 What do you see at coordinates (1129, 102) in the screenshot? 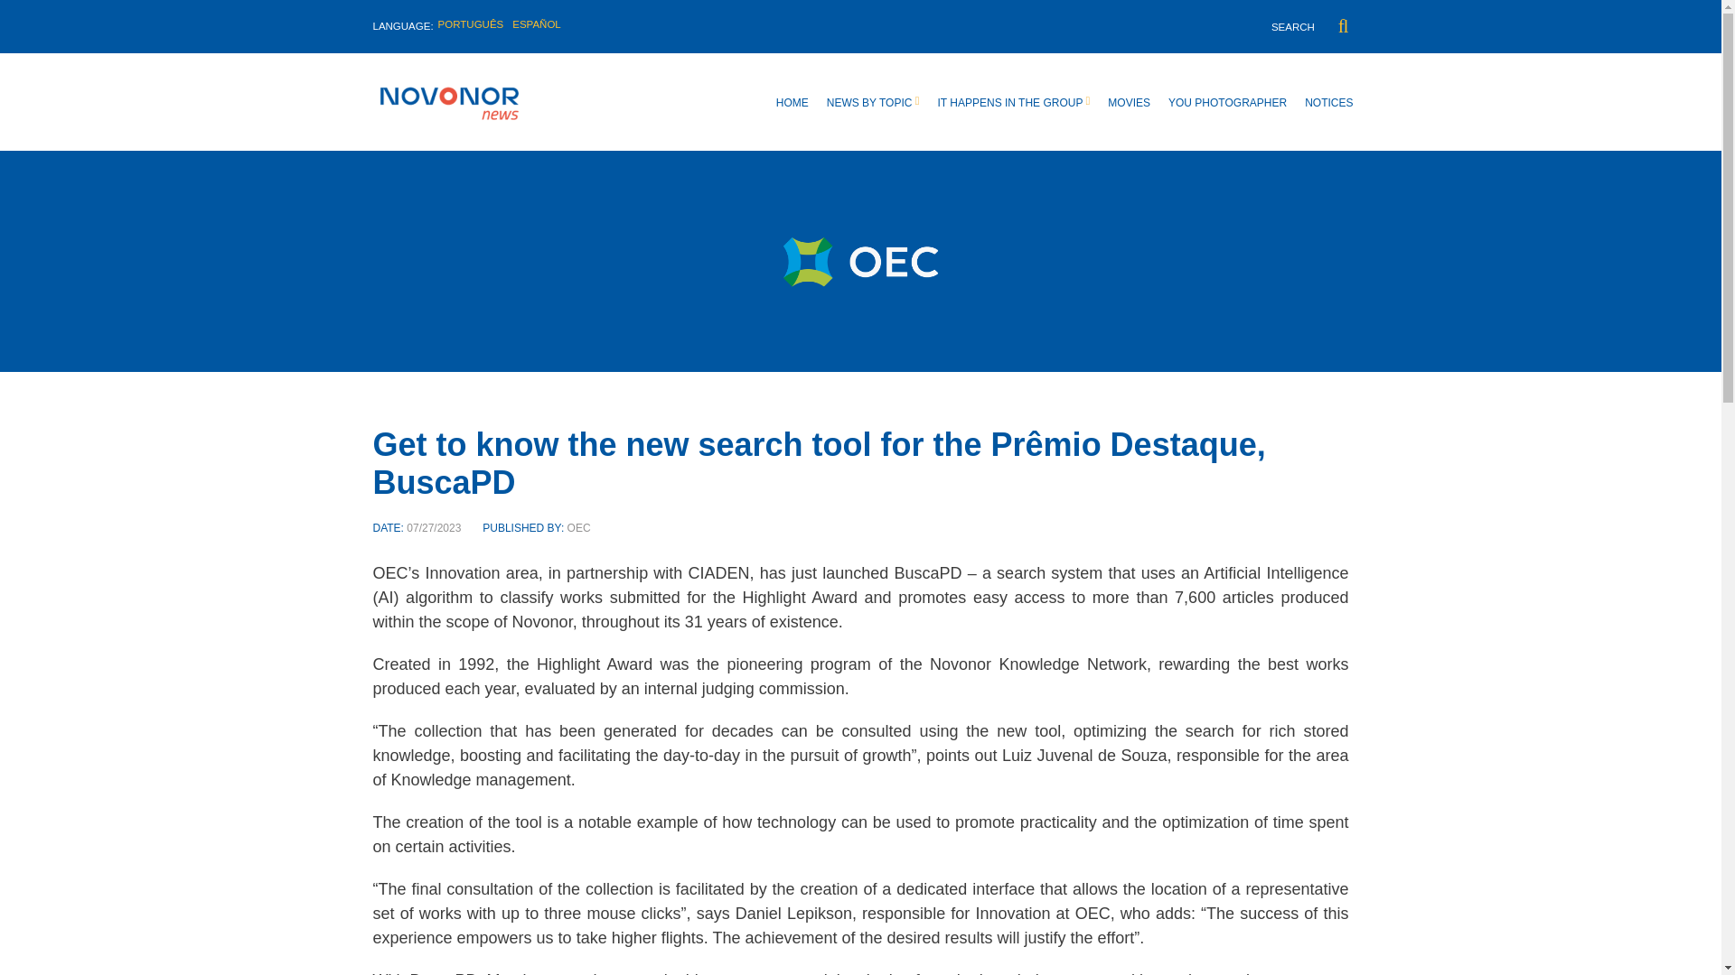
I see `MOVIES` at bounding box center [1129, 102].